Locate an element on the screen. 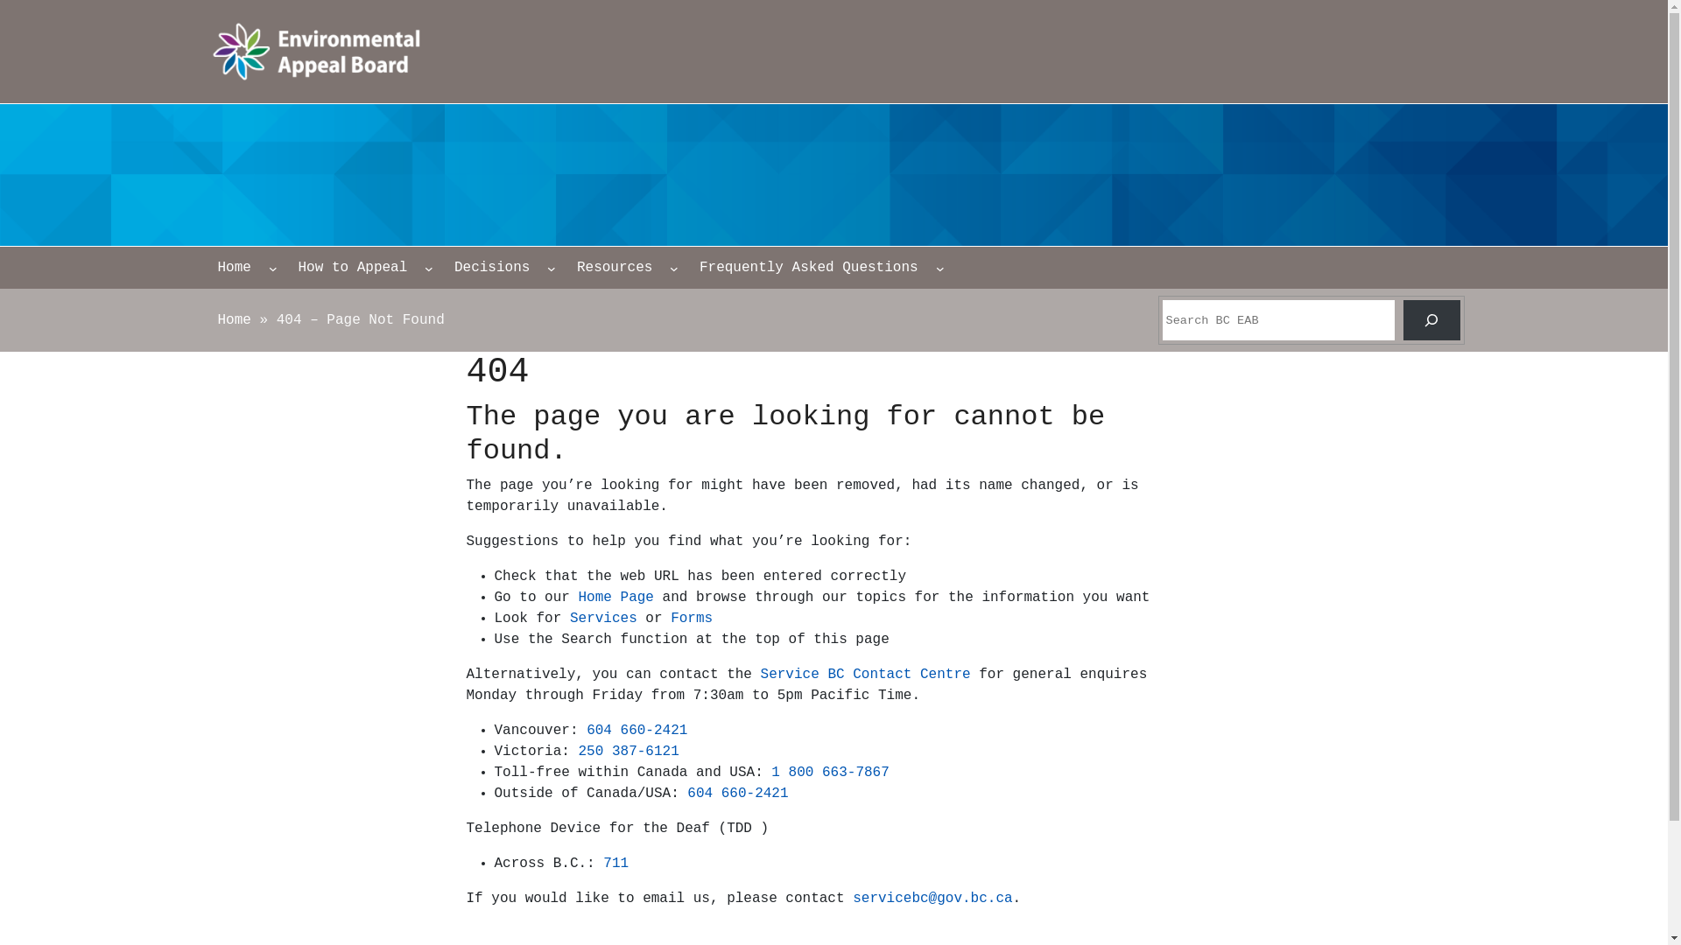  Home Page is located at coordinates (616, 598).